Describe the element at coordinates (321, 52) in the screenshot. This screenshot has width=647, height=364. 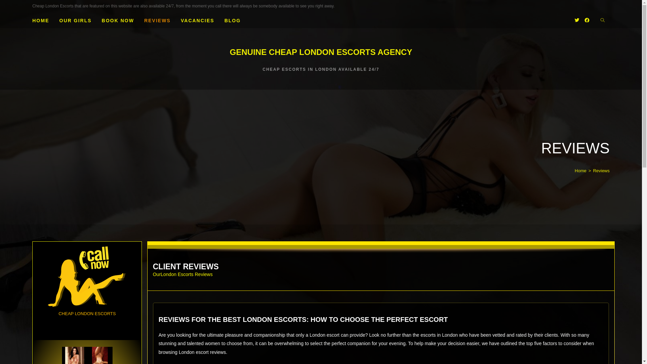
I see `GENUINE CHEAP LONDON ESCORTS AGENCY` at that location.